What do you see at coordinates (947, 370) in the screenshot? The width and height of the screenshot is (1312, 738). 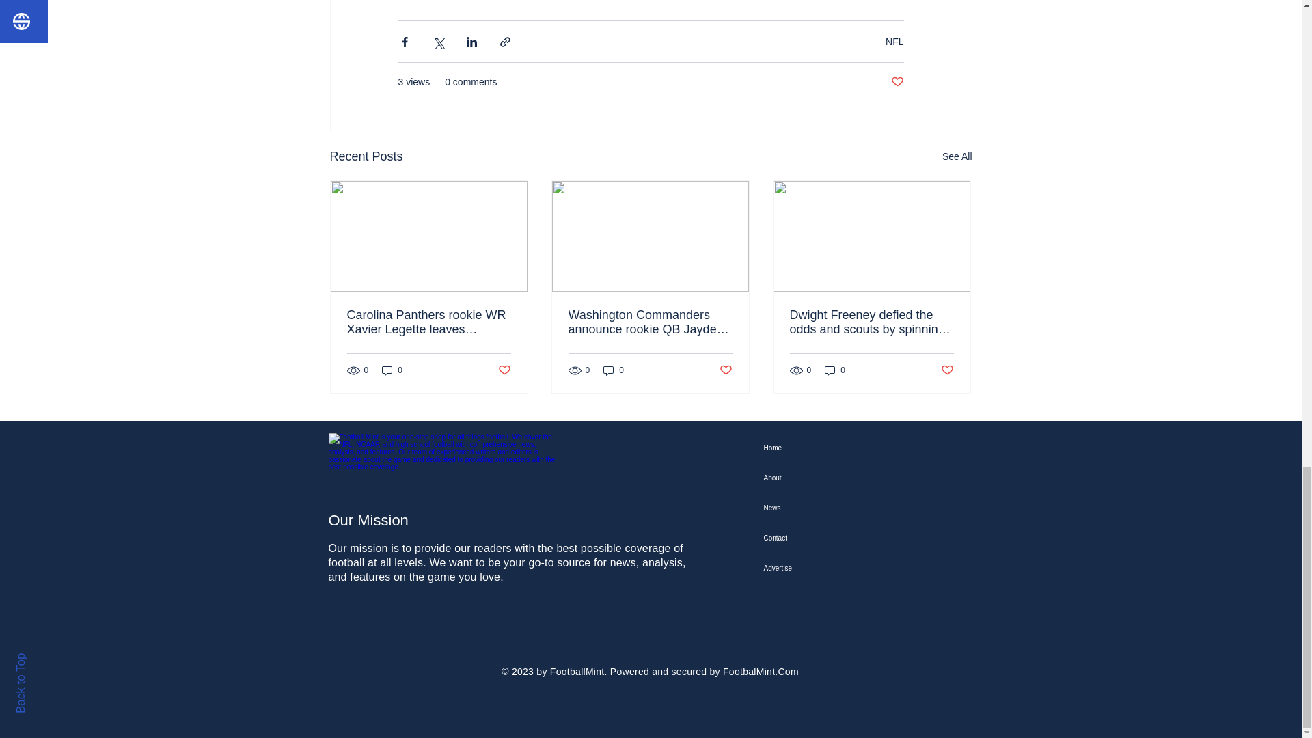 I see `Post not marked as liked` at bounding box center [947, 370].